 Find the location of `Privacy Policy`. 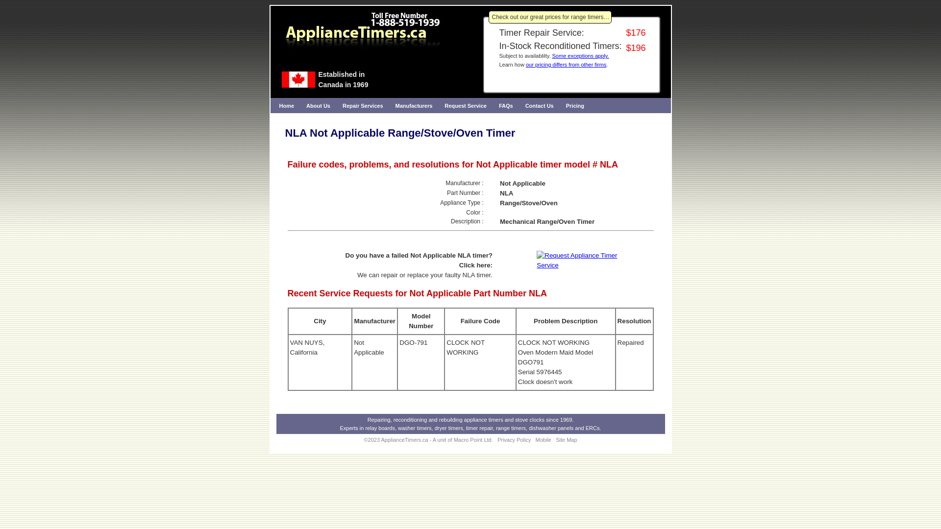

Privacy Policy is located at coordinates (514, 440).